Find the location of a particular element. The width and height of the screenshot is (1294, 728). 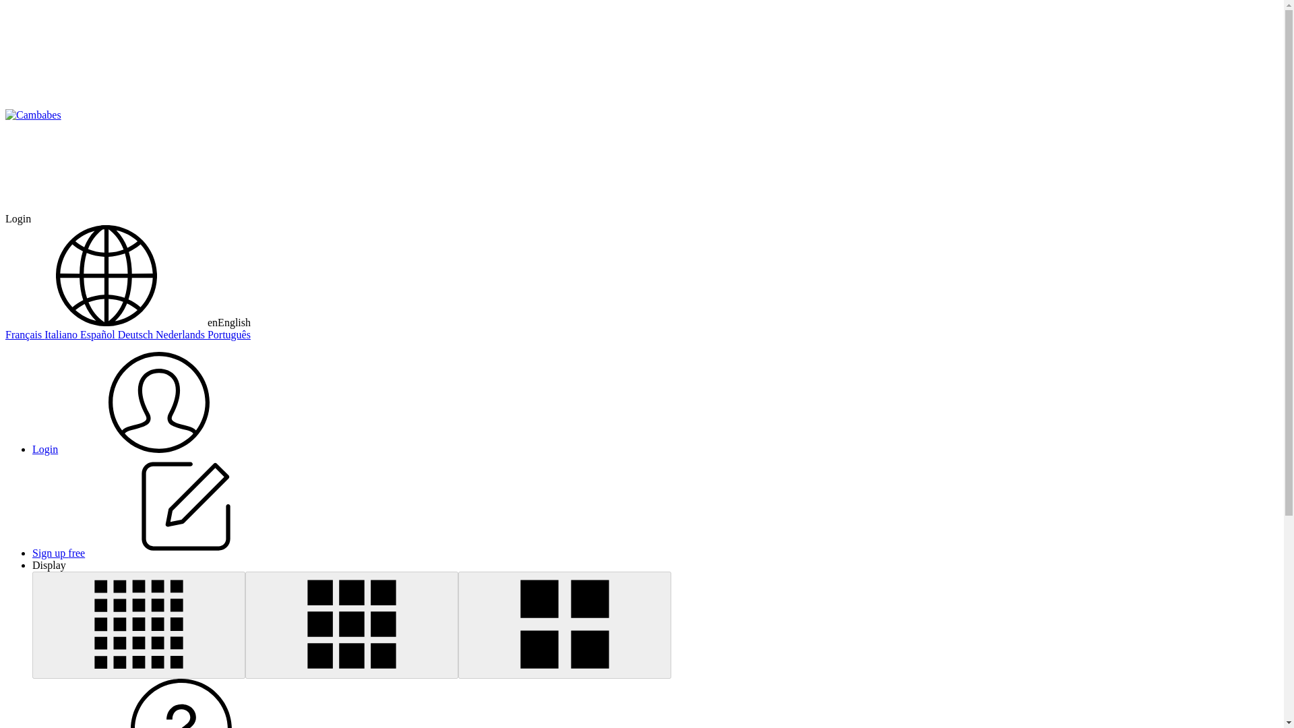

Italiano is located at coordinates (62, 334).